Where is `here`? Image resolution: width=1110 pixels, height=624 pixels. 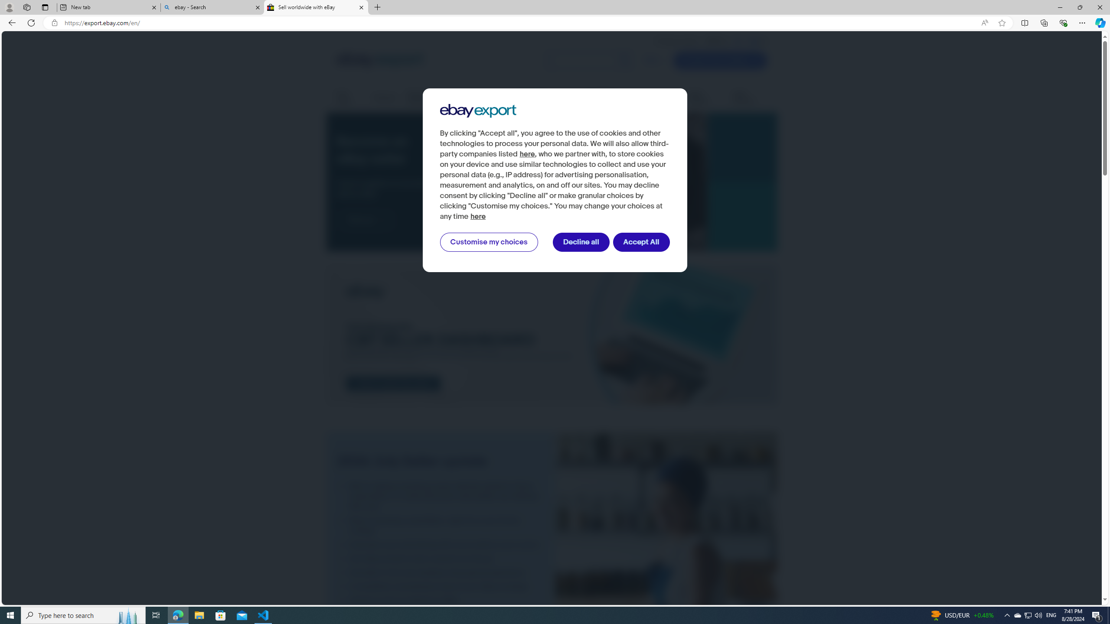 here is located at coordinates (478, 217).